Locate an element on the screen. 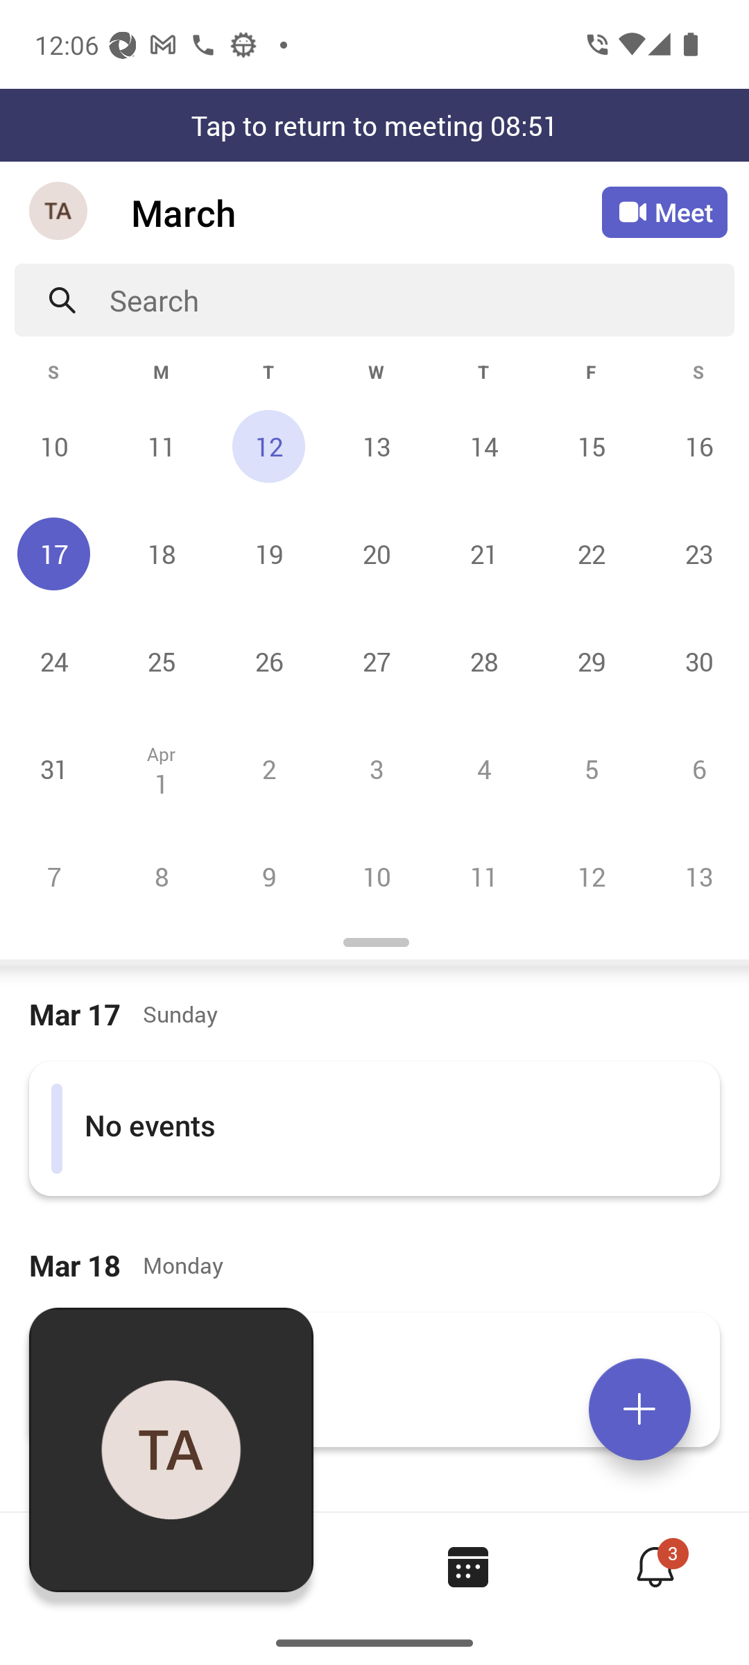  Meet Meet now or join with an ID is located at coordinates (664, 212).